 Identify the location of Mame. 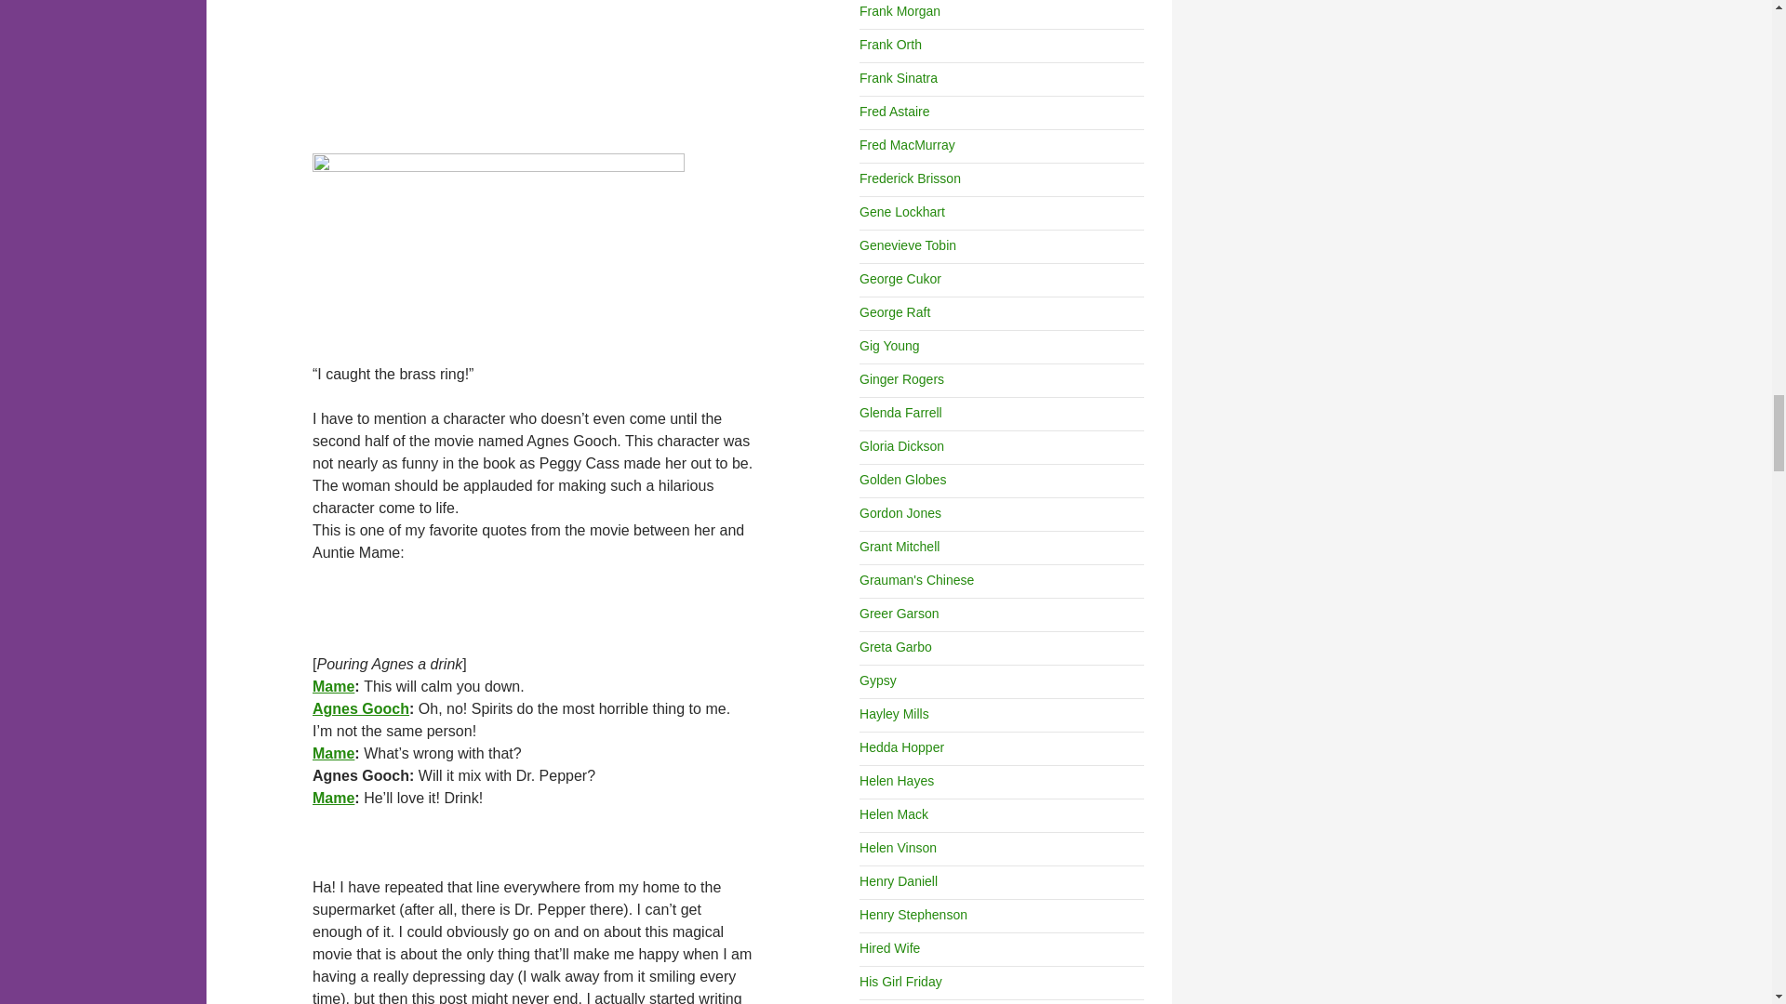
(333, 686).